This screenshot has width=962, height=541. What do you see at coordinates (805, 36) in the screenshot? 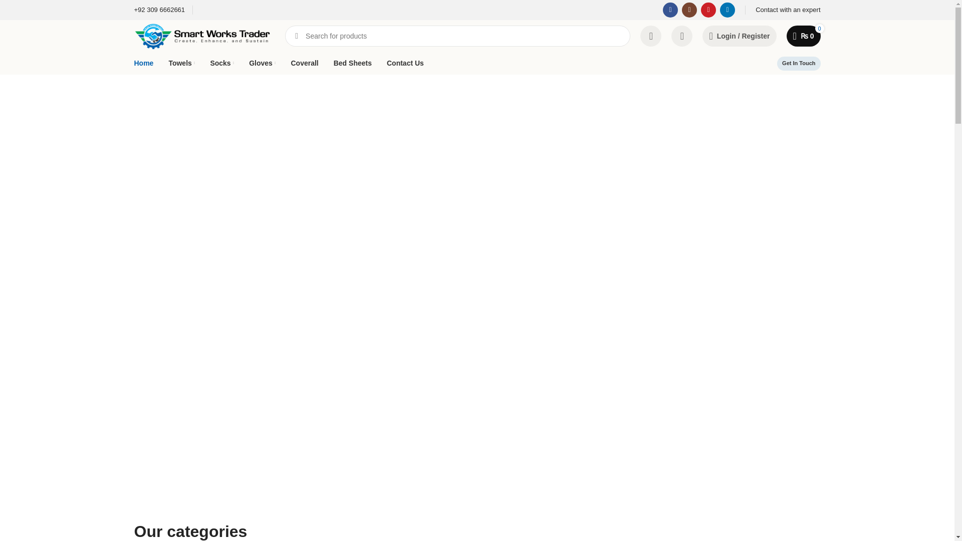
I see `Shopping cart` at bounding box center [805, 36].